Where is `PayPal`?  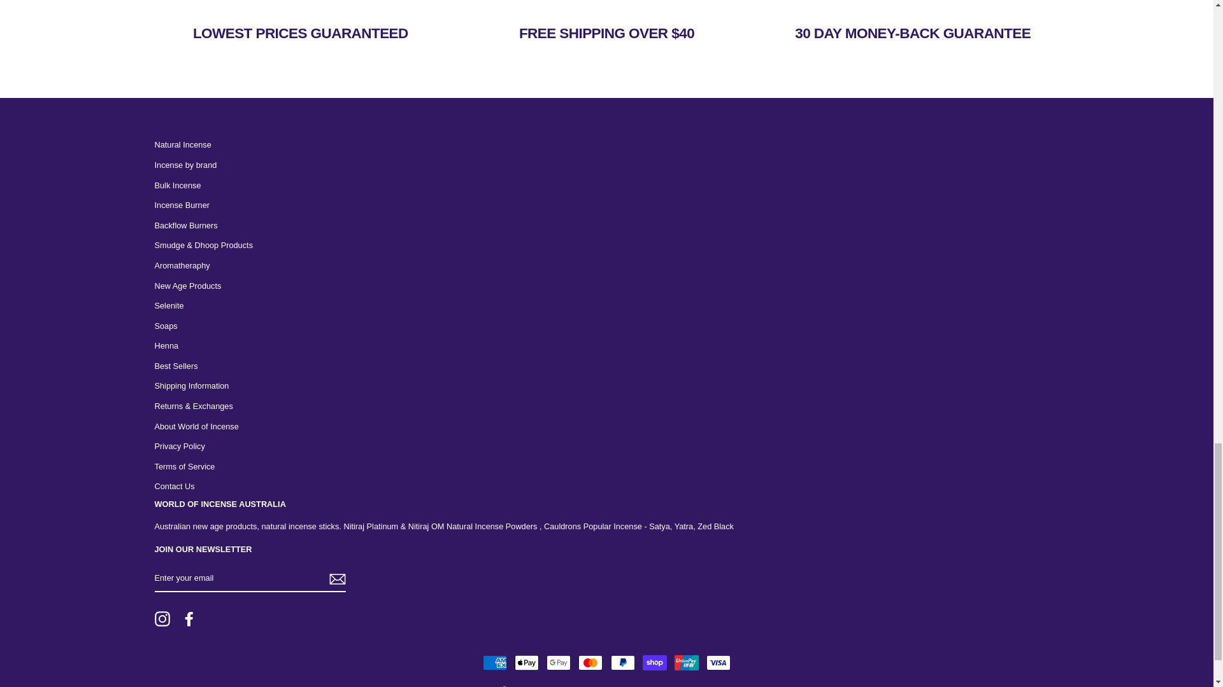 PayPal is located at coordinates (622, 663).